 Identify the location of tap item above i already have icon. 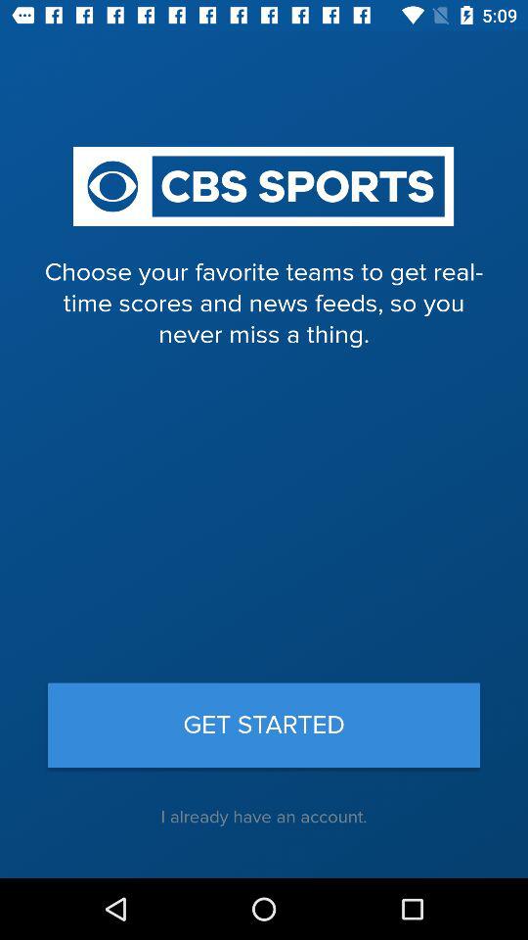
(264, 725).